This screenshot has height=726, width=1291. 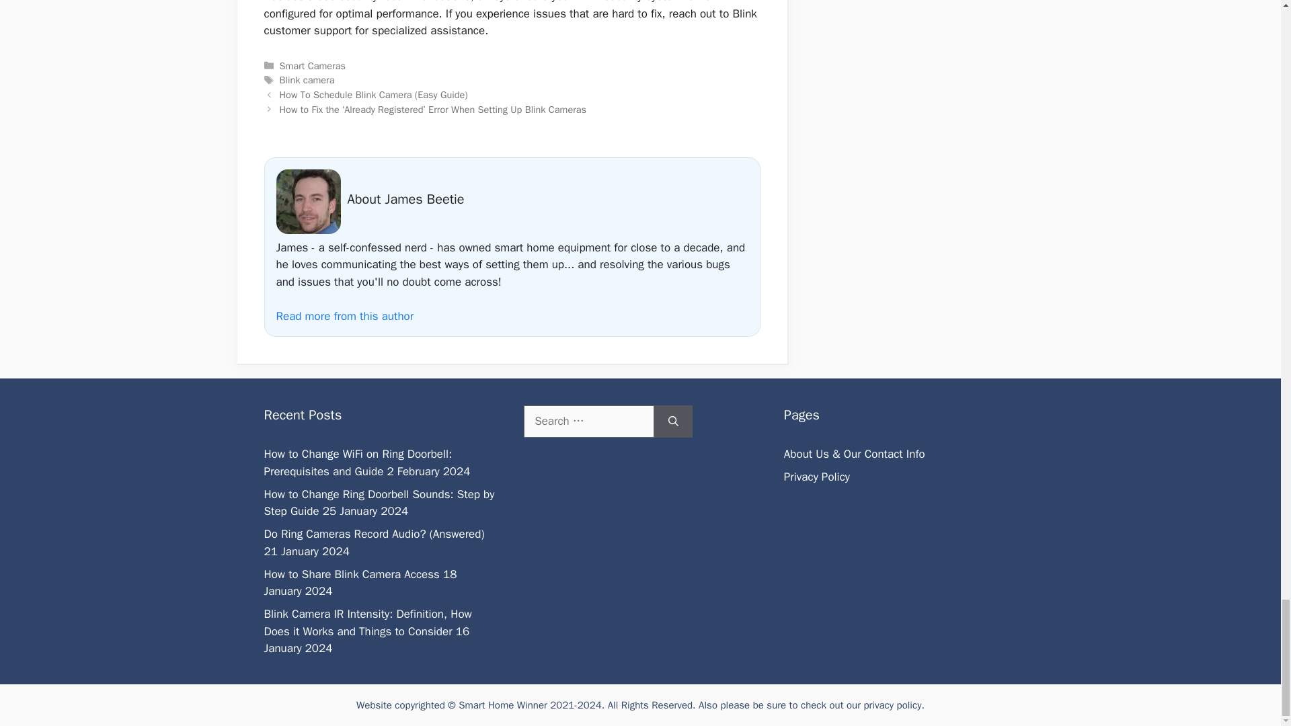 I want to click on How to Change Ring Doorbell Sounds: Step by Step Guide, so click(x=379, y=503).